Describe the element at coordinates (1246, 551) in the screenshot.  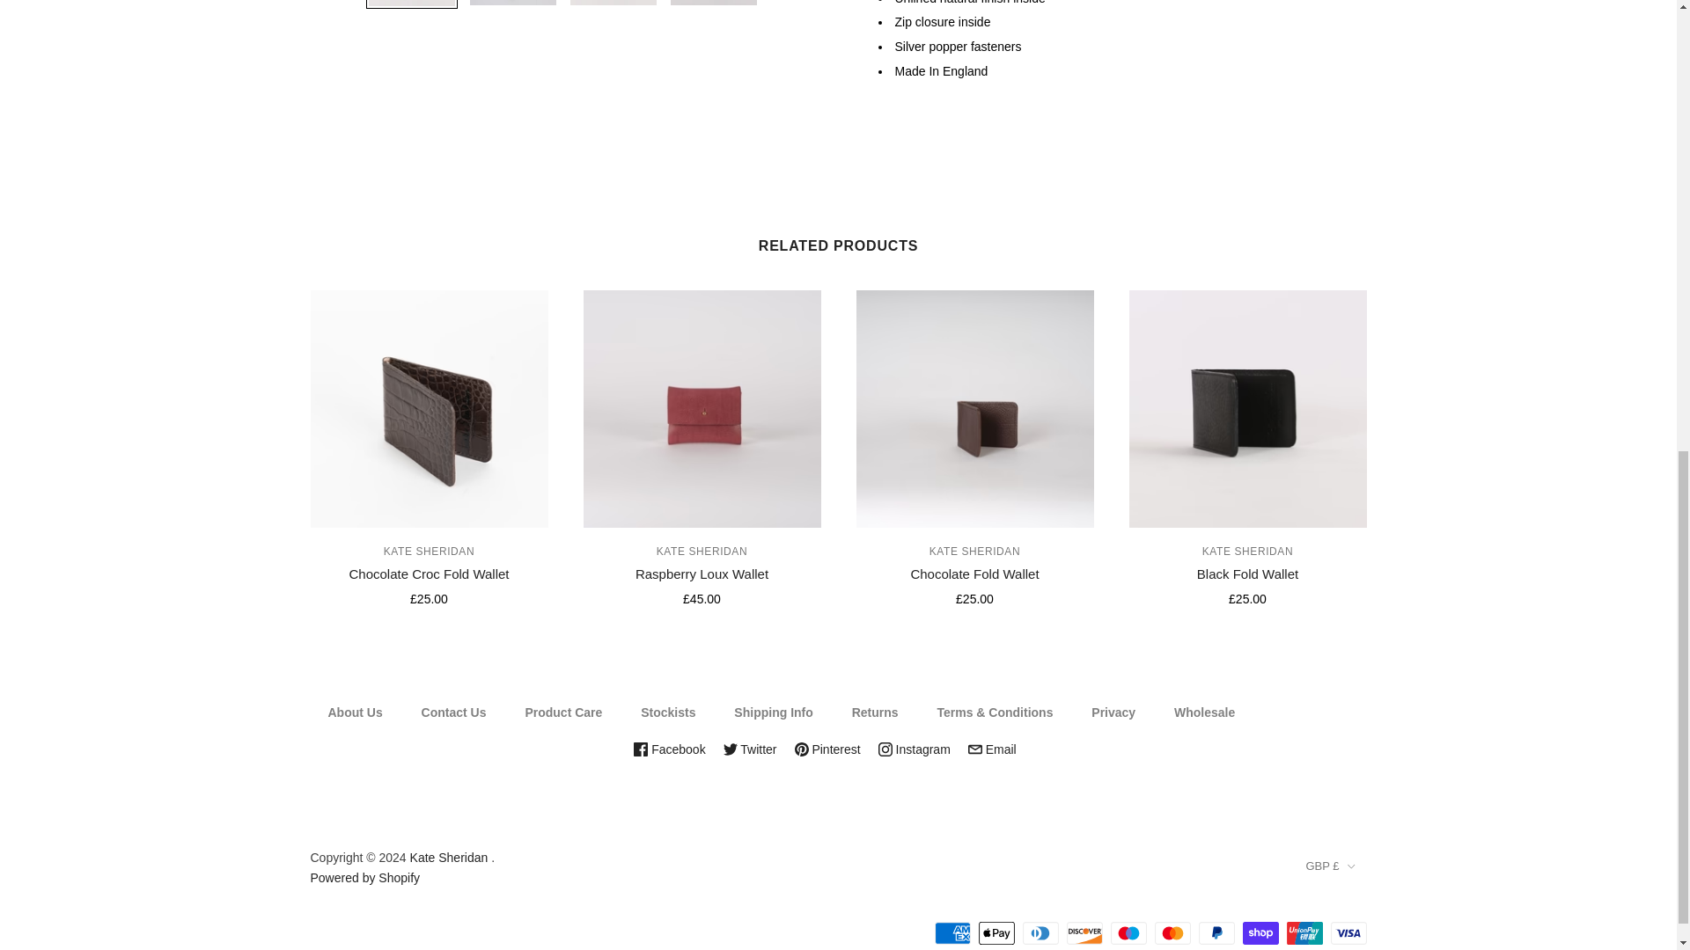
I see `Kate Sheridan` at that location.